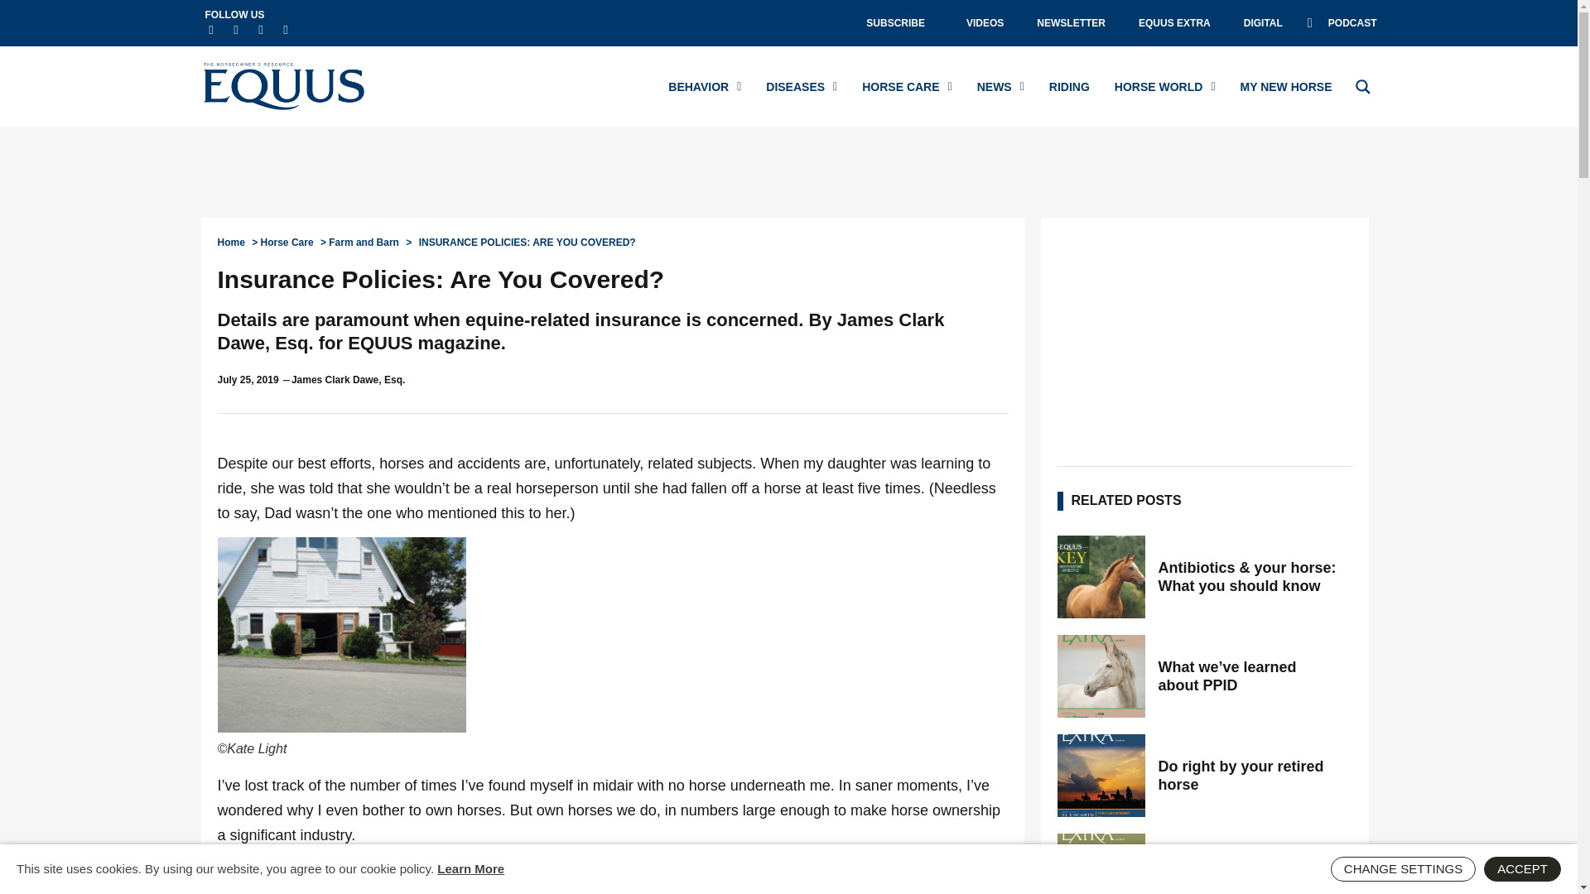 This screenshot has width=1590, height=894. I want to click on VIDEOS, so click(985, 23).